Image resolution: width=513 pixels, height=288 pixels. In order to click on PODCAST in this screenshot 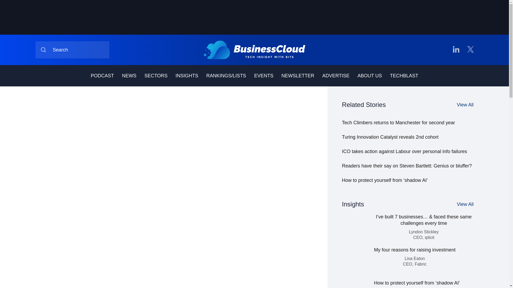, I will do `click(102, 76)`.